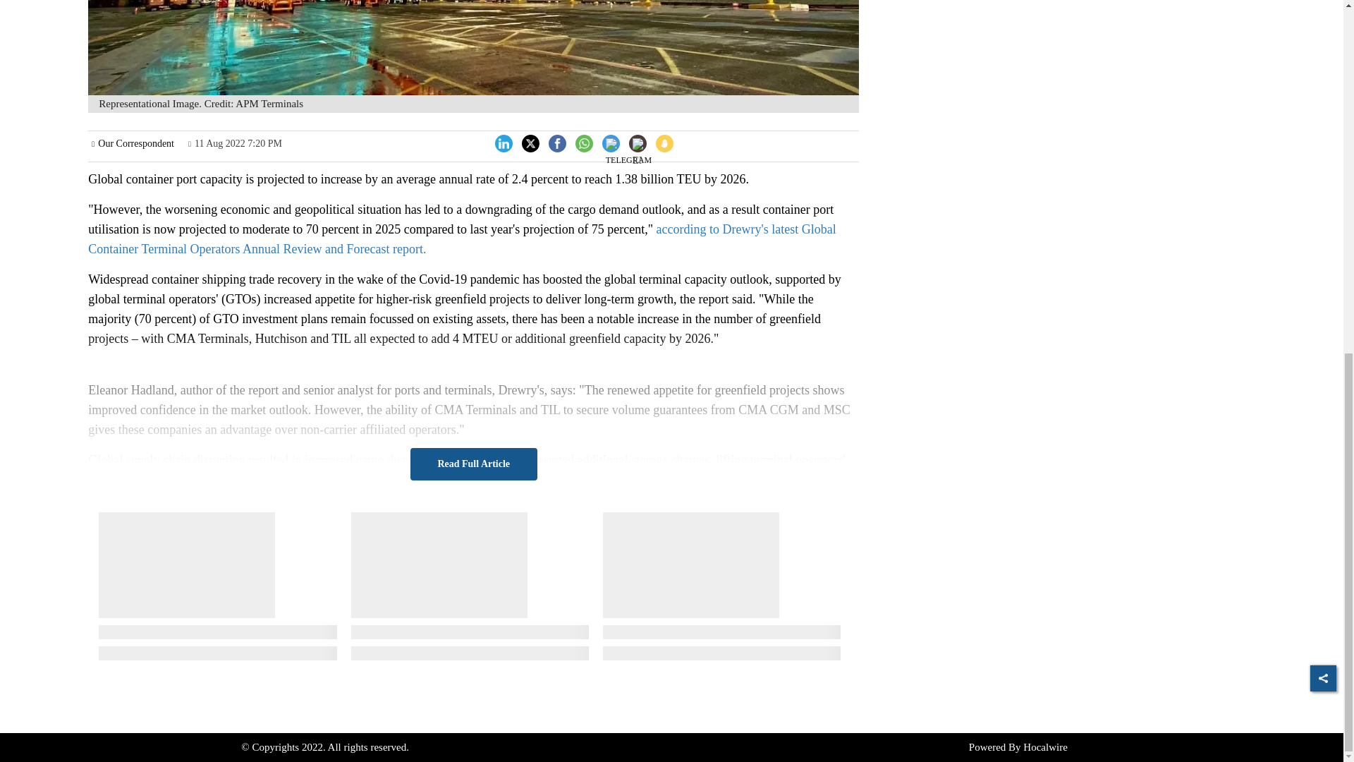  I want to click on twitter, so click(530, 143).